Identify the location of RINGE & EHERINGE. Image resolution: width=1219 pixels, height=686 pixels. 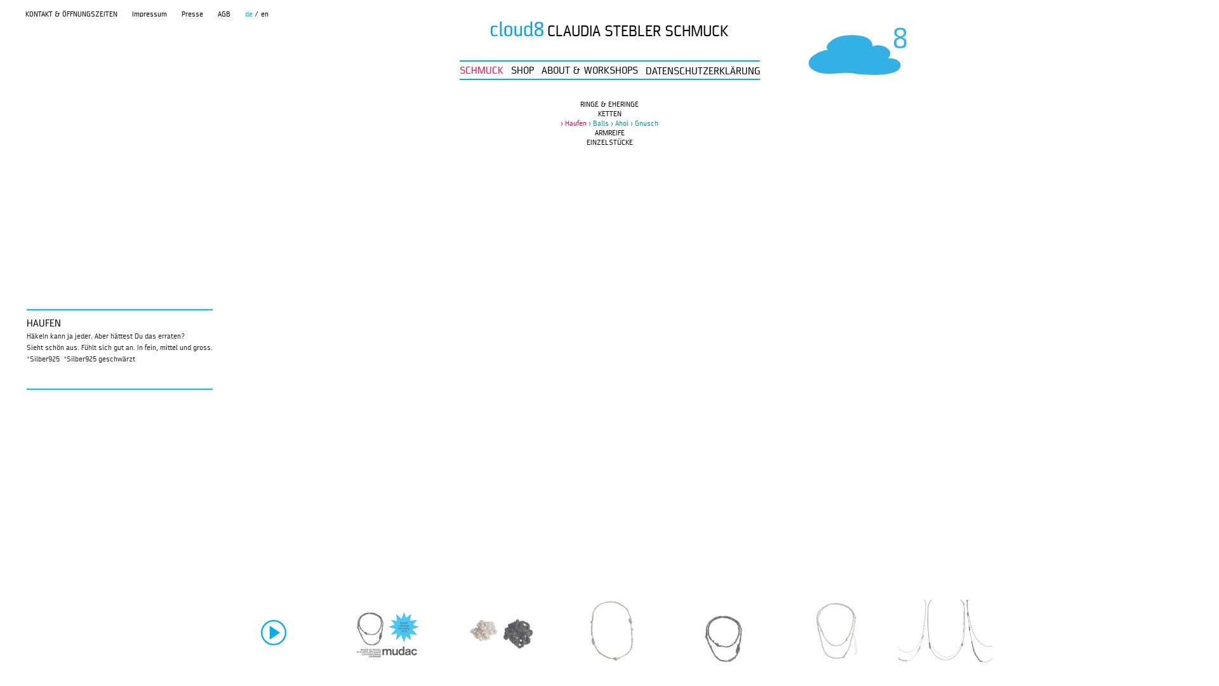
(609, 105).